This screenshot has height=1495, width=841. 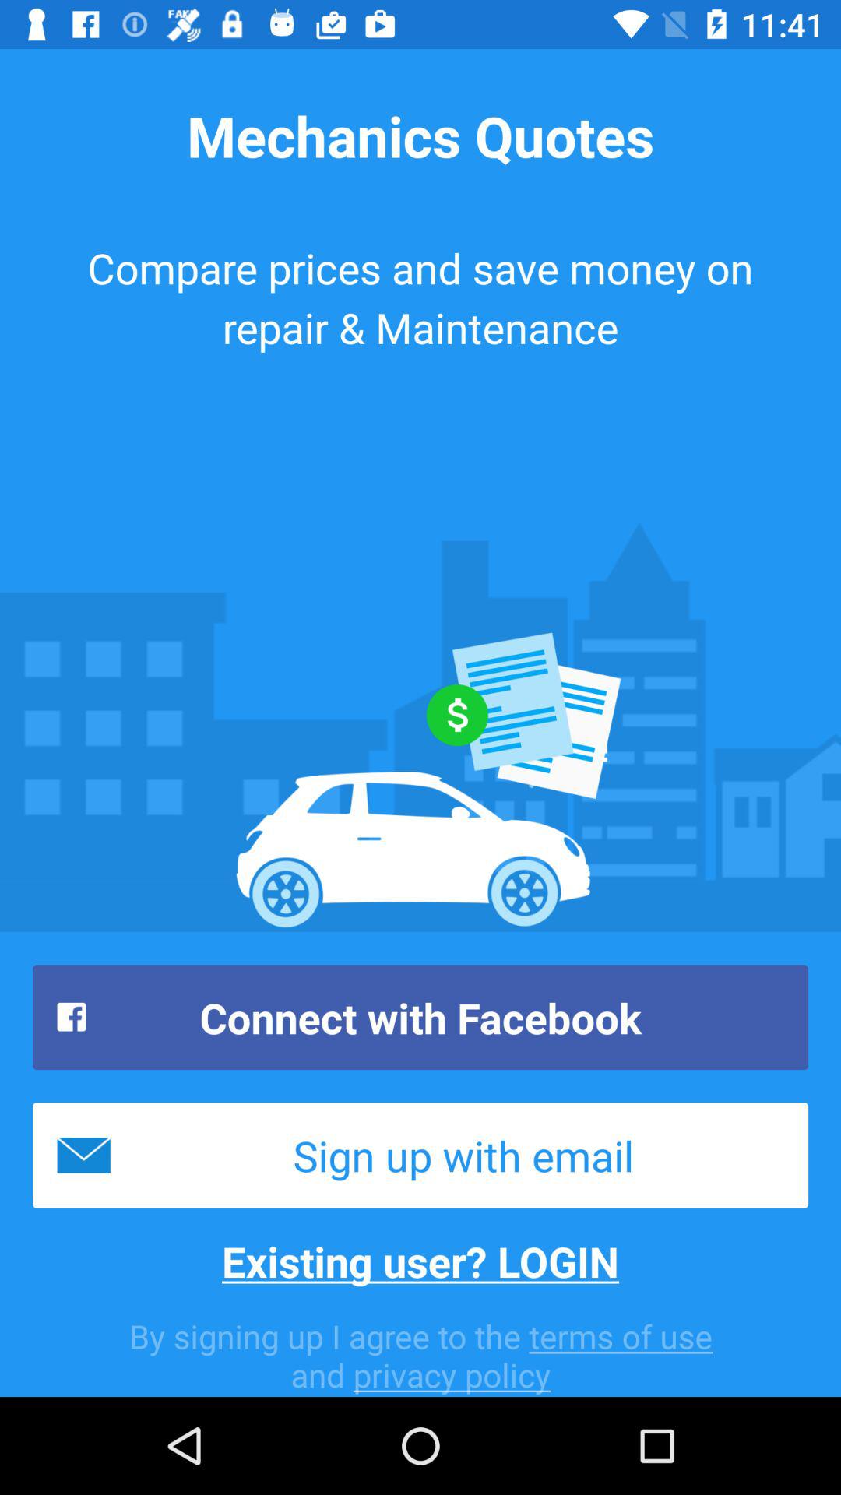 I want to click on jump until connect with facebook, so click(x=420, y=1017).